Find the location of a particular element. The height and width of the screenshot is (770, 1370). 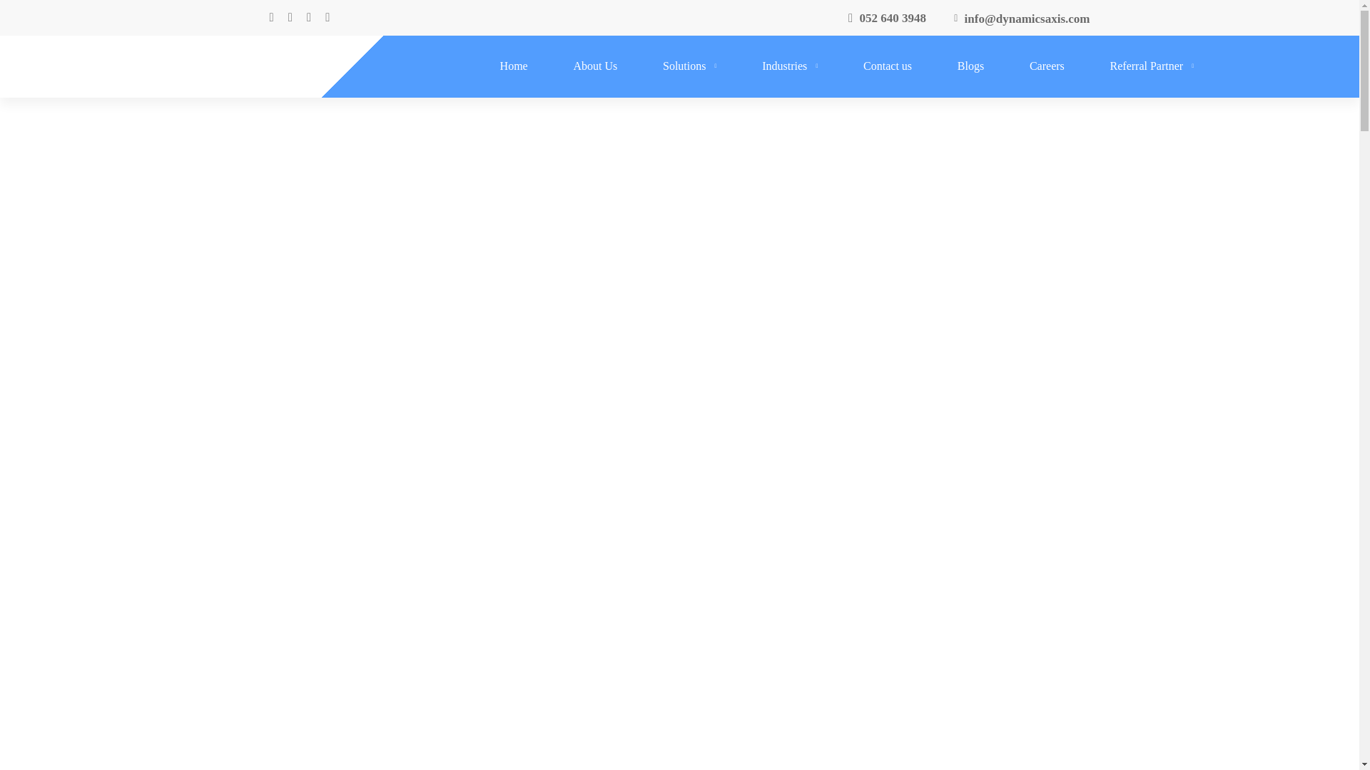

Referral Partner is located at coordinates (1152, 66).